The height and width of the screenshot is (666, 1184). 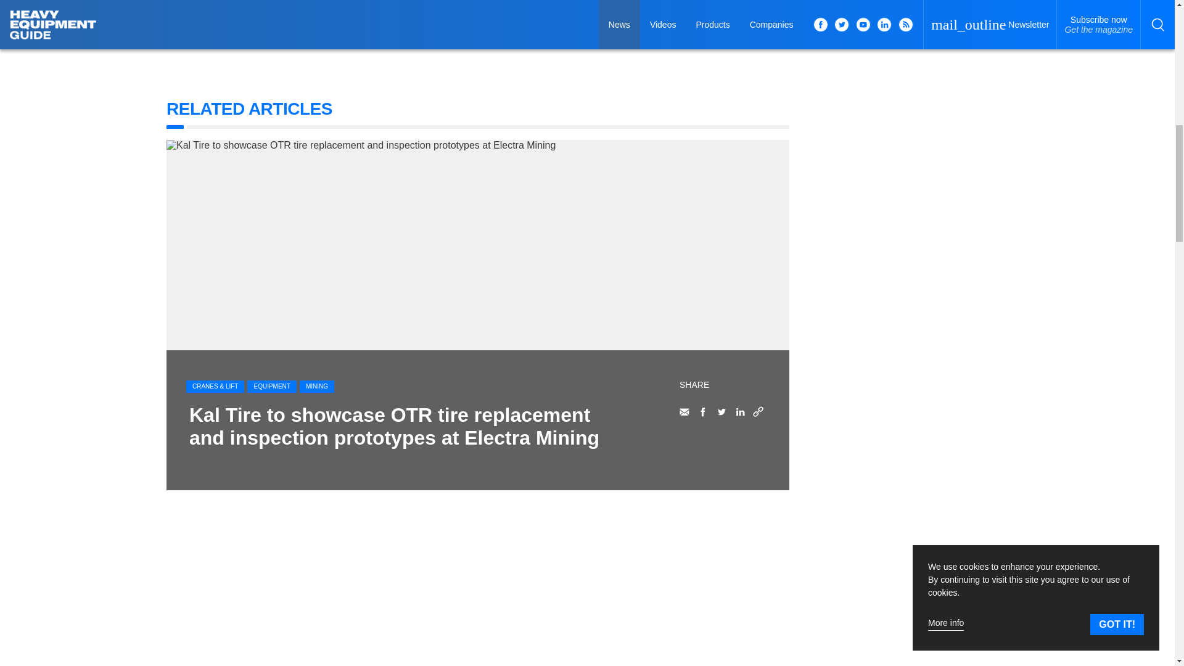 What do you see at coordinates (316, 386) in the screenshot?
I see `MINING` at bounding box center [316, 386].